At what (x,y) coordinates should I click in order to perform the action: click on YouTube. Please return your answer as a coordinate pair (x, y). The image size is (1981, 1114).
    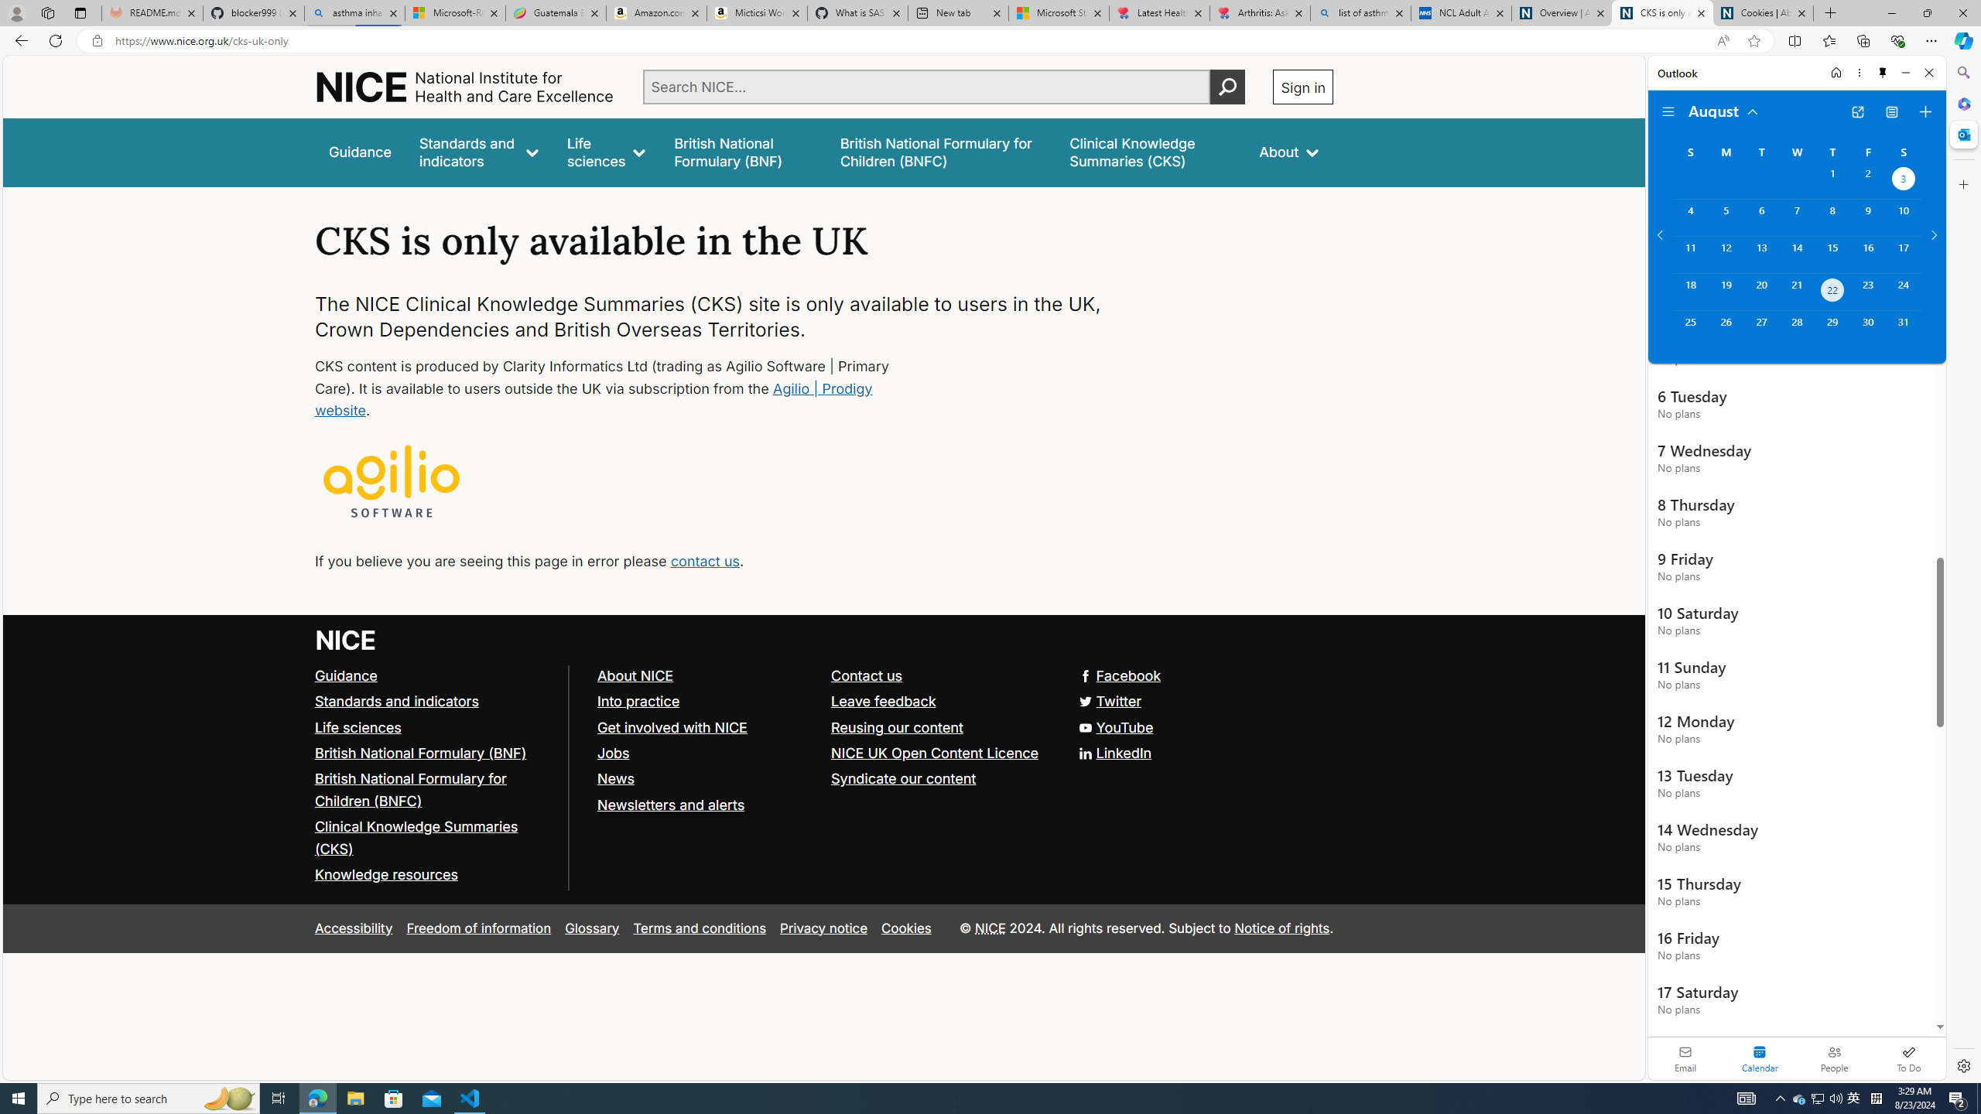
    Looking at the image, I should click on (1116, 726).